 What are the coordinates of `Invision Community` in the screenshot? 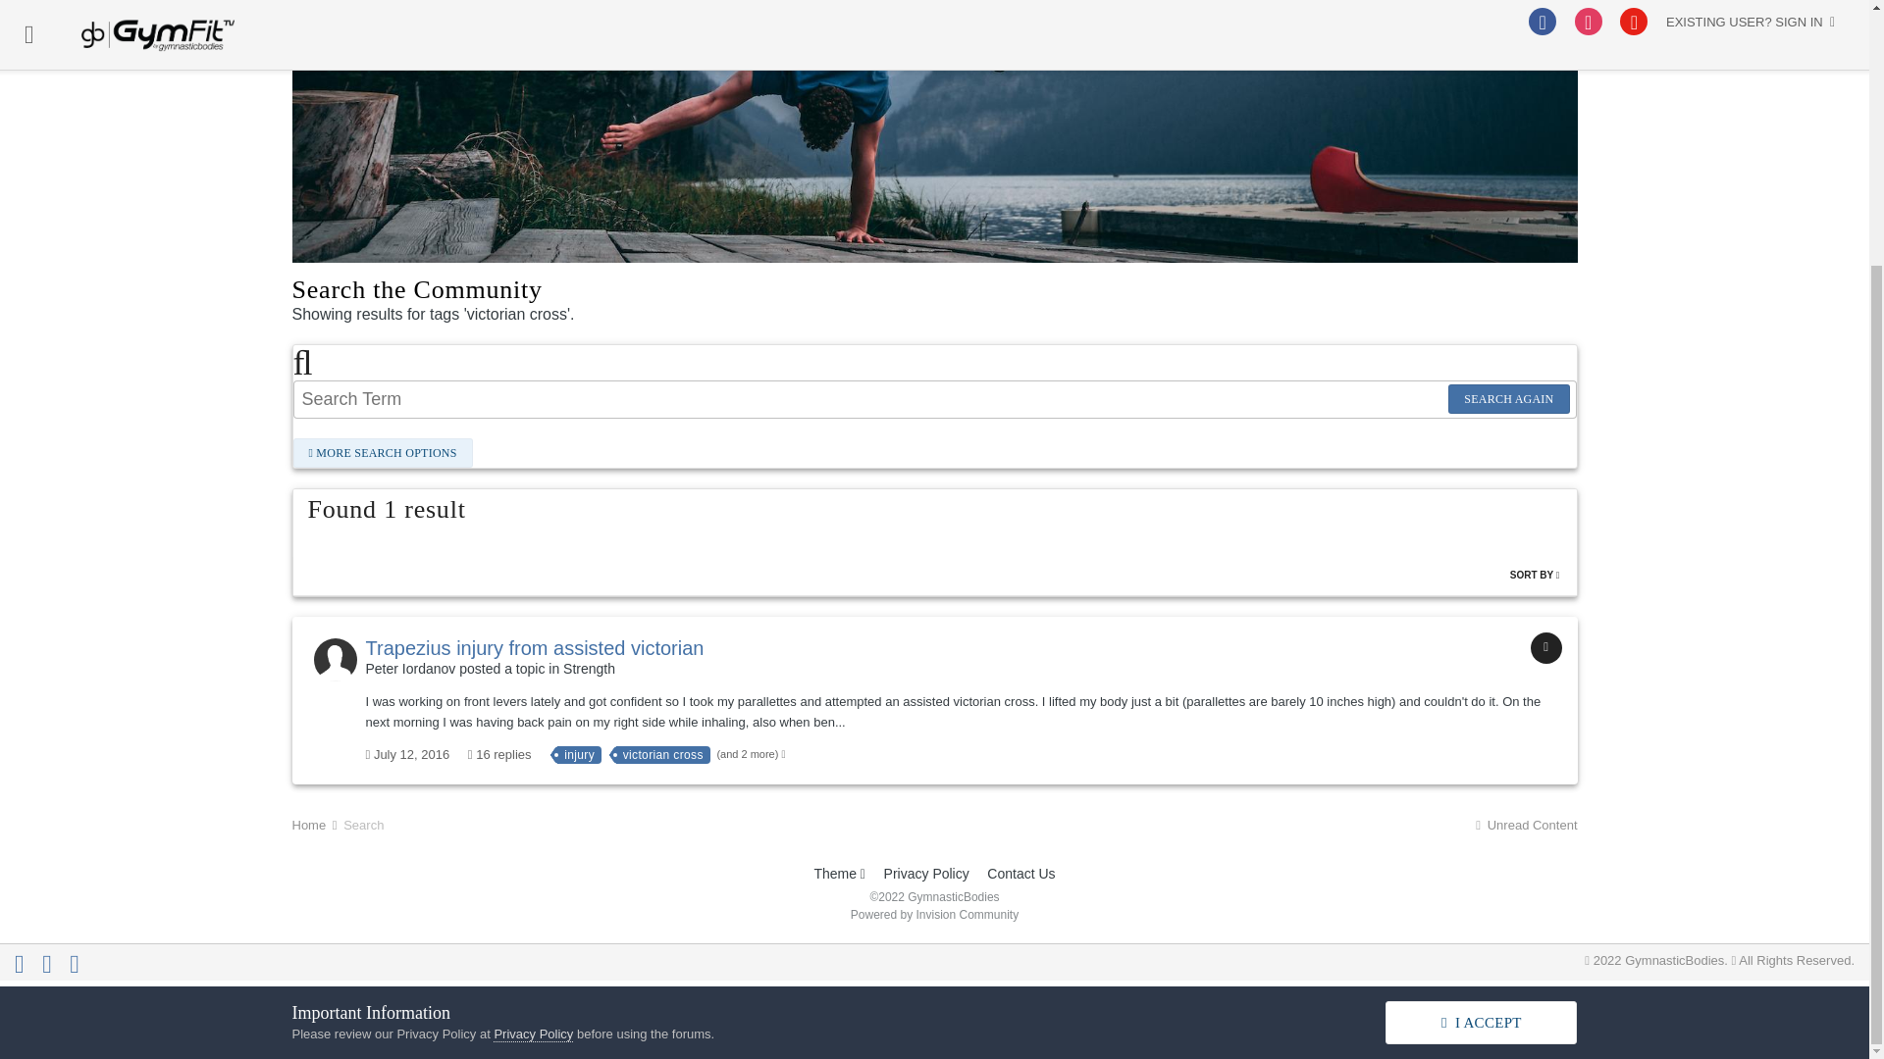 It's located at (934, 914).